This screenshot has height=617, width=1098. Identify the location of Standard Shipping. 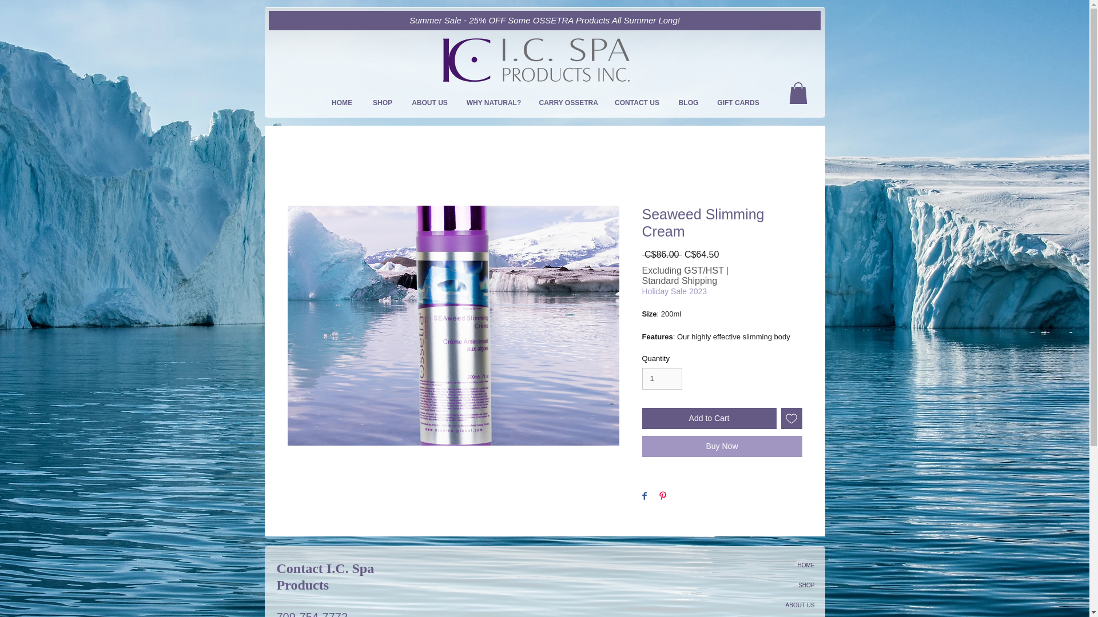
(679, 281).